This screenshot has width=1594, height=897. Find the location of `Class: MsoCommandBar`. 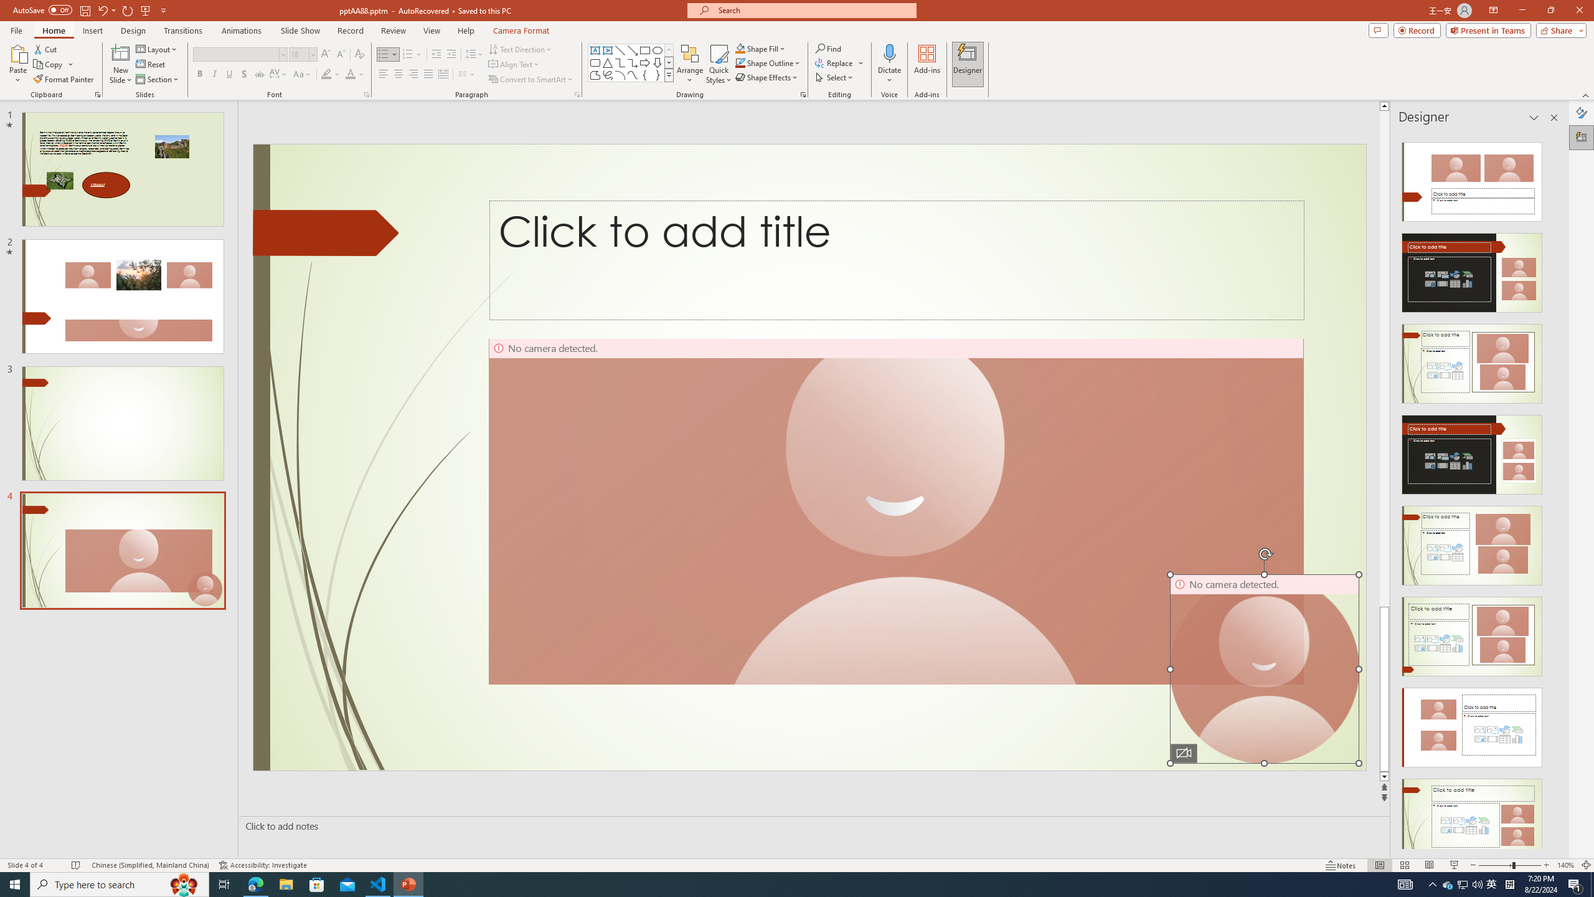

Class: MsoCommandBar is located at coordinates (797, 865).